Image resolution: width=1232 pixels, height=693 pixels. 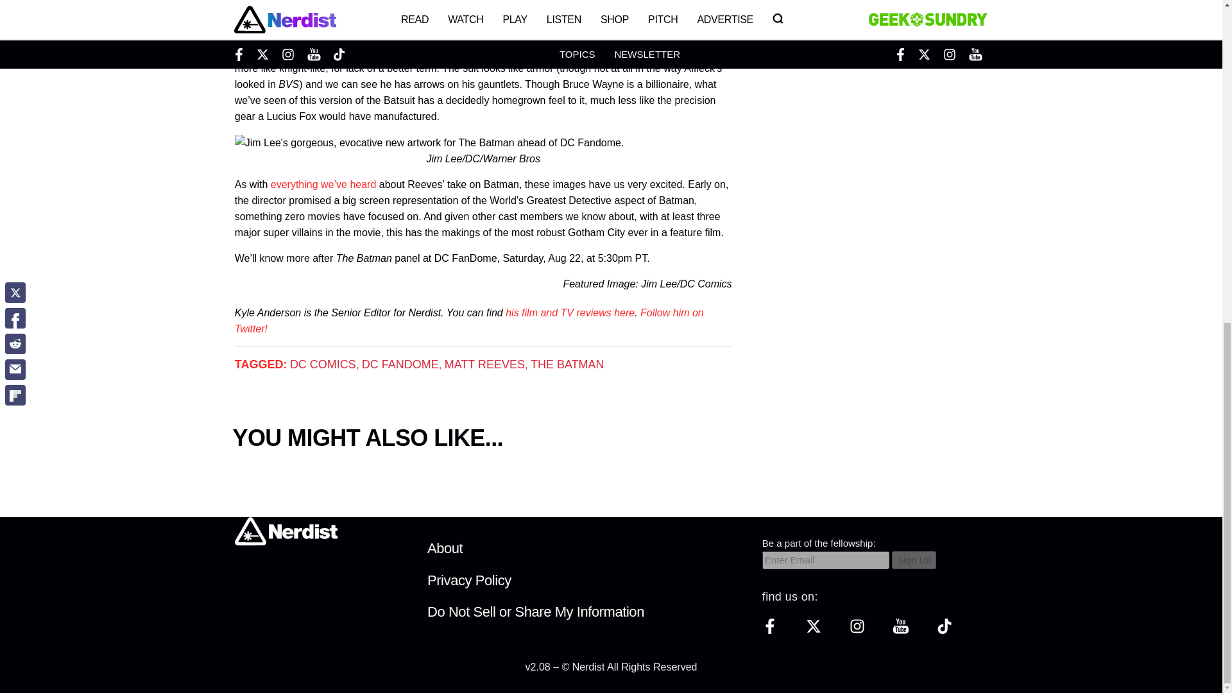 I want to click on his film and TV reviews here, so click(x=570, y=312).